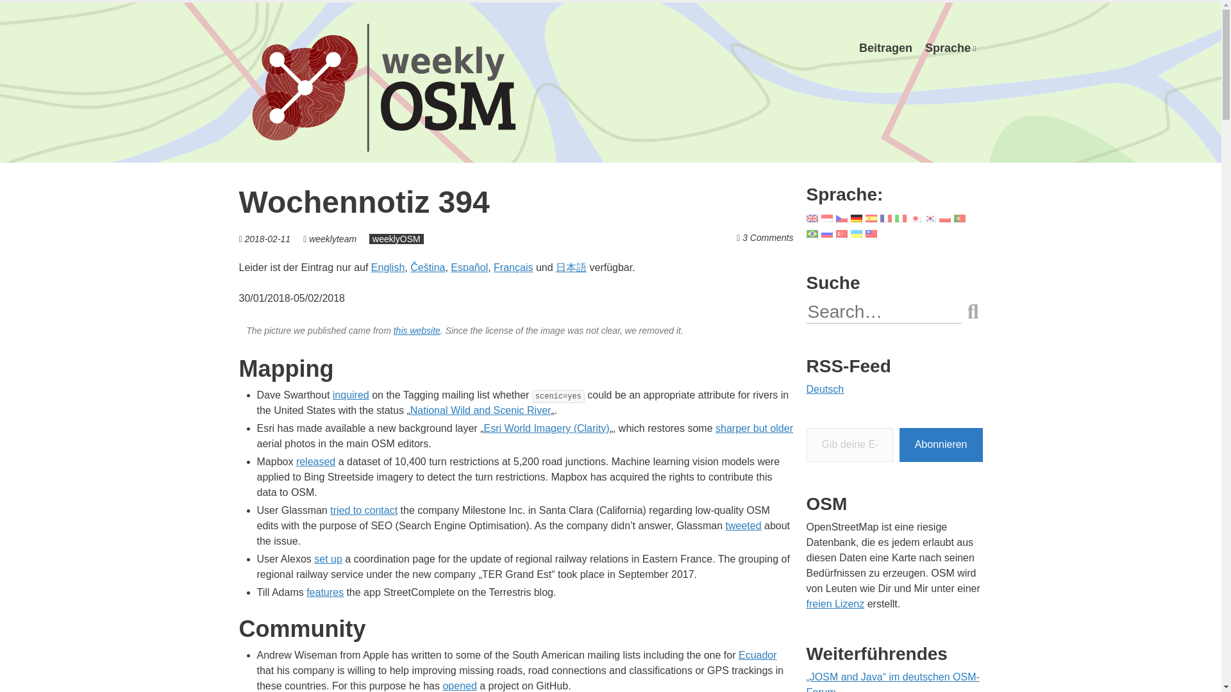  What do you see at coordinates (950, 48) in the screenshot?
I see `Sprache` at bounding box center [950, 48].